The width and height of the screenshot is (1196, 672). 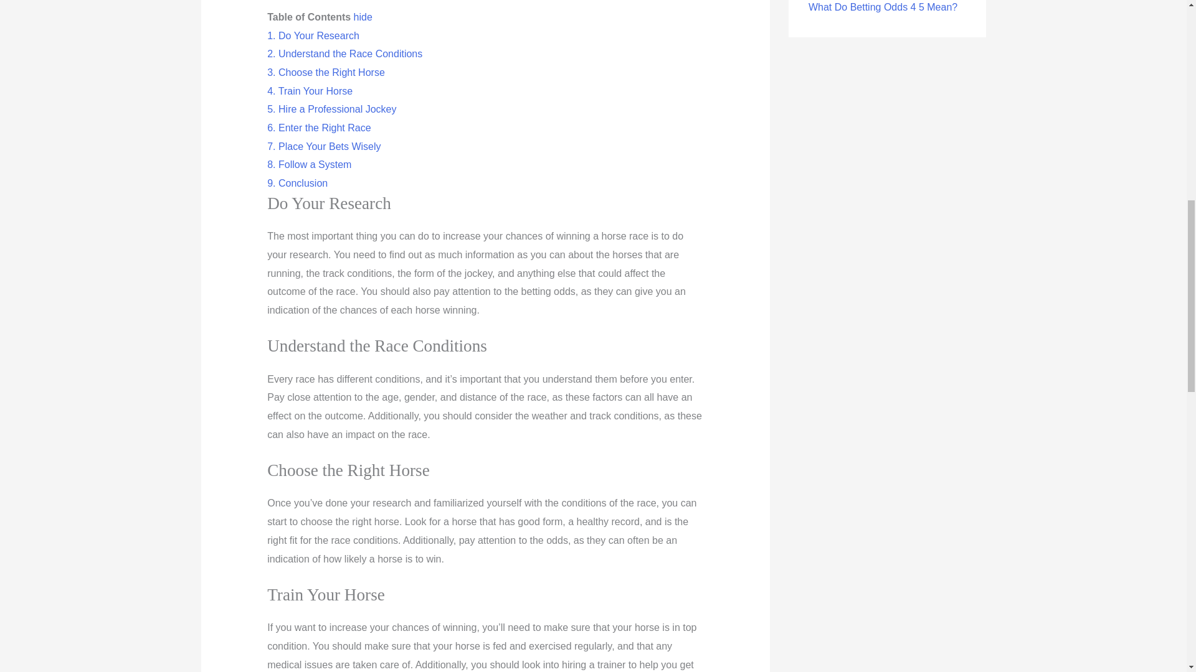 What do you see at coordinates (323, 146) in the screenshot?
I see `7. Place Your Bets Wisely` at bounding box center [323, 146].